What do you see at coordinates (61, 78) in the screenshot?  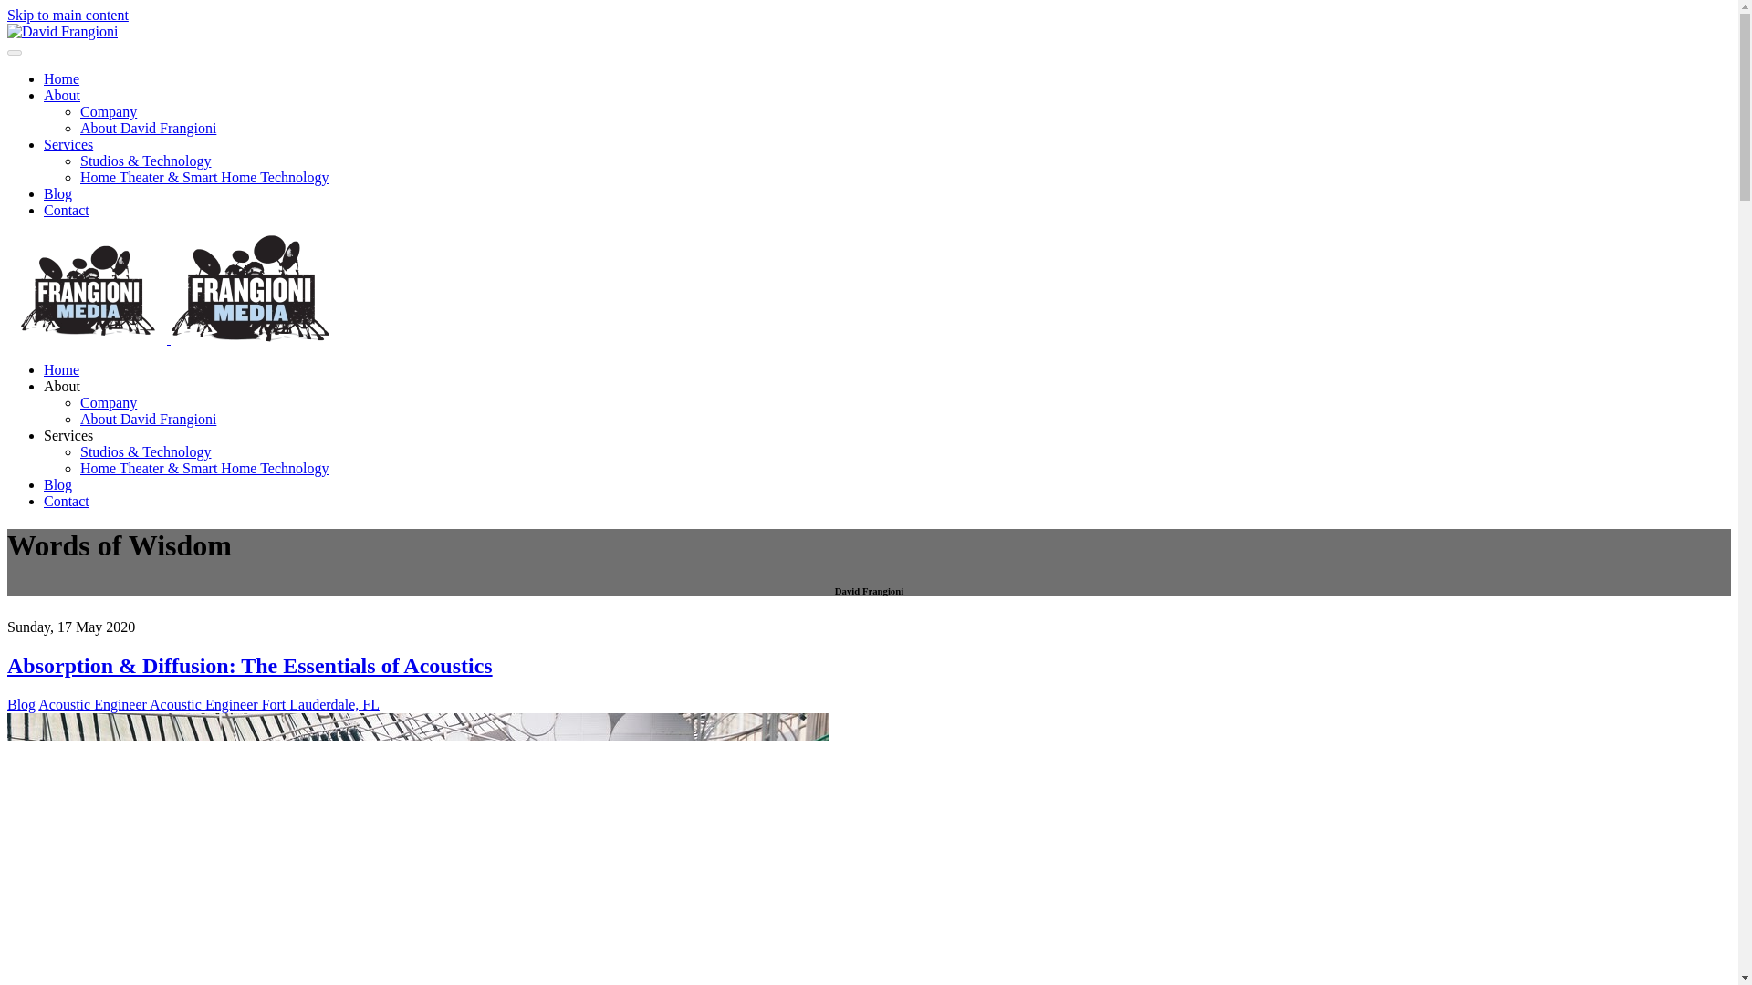 I see `Home` at bounding box center [61, 78].